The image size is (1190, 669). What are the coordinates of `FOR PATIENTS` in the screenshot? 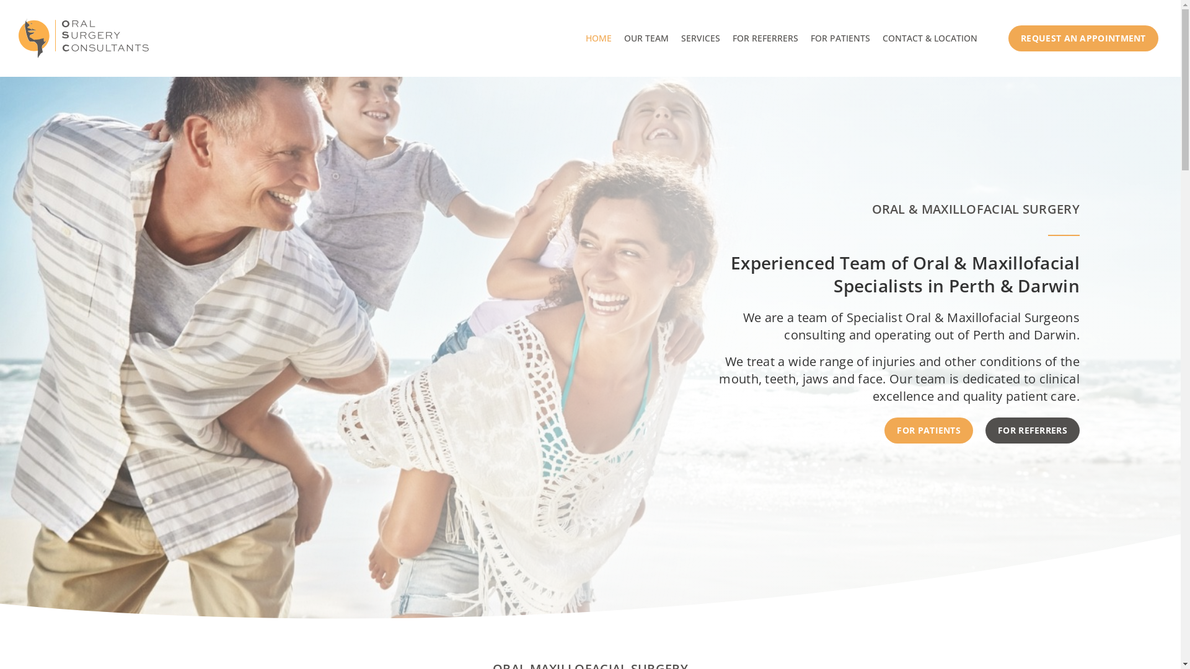 It's located at (928, 431).